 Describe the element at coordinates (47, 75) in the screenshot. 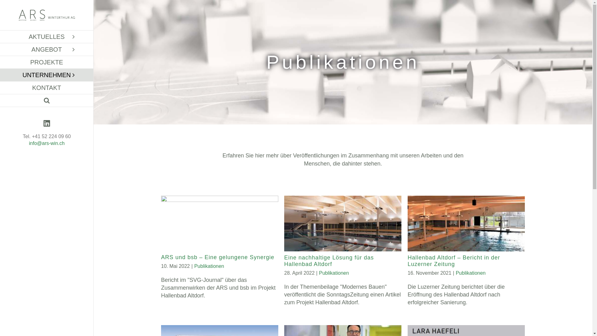

I see `UNTERNEHMEN` at that location.